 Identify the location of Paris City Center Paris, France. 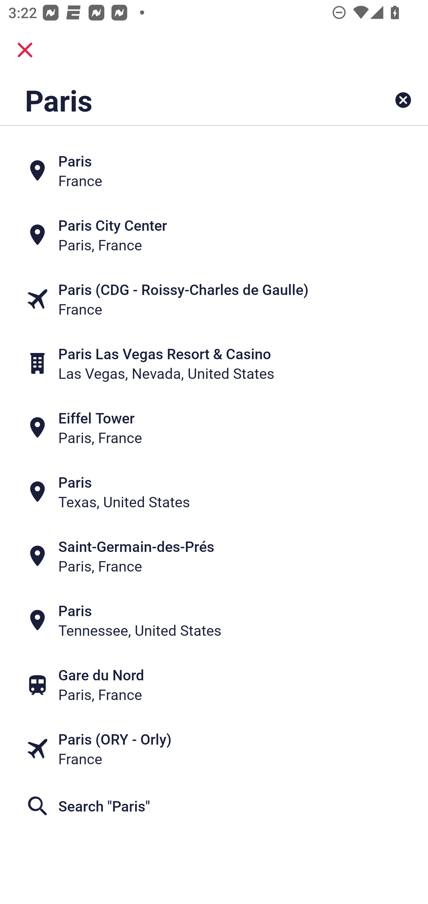
(214, 234).